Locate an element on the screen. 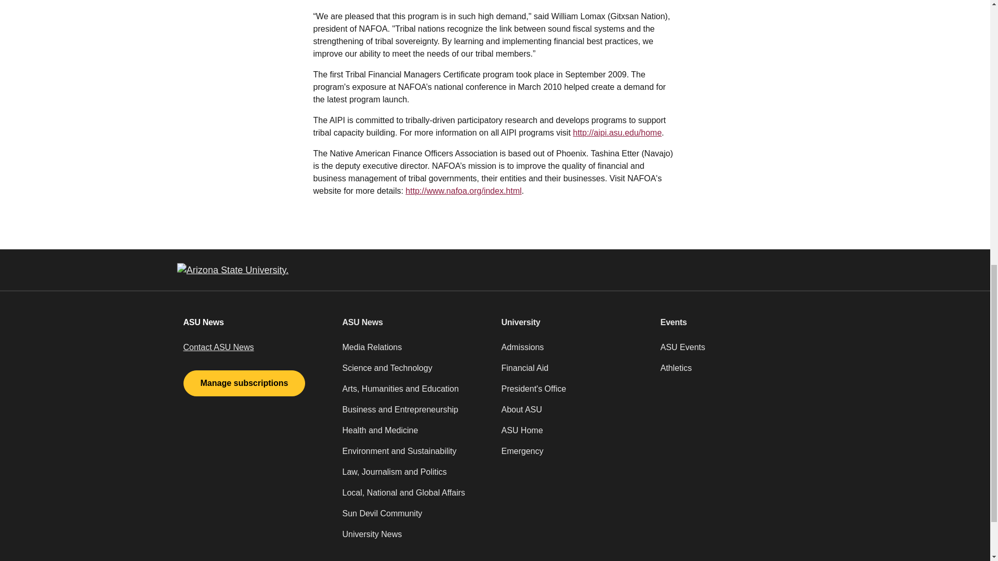 Image resolution: width=998 pixels, height=561 pixels. Athletics is located at coordinates (733, 372).